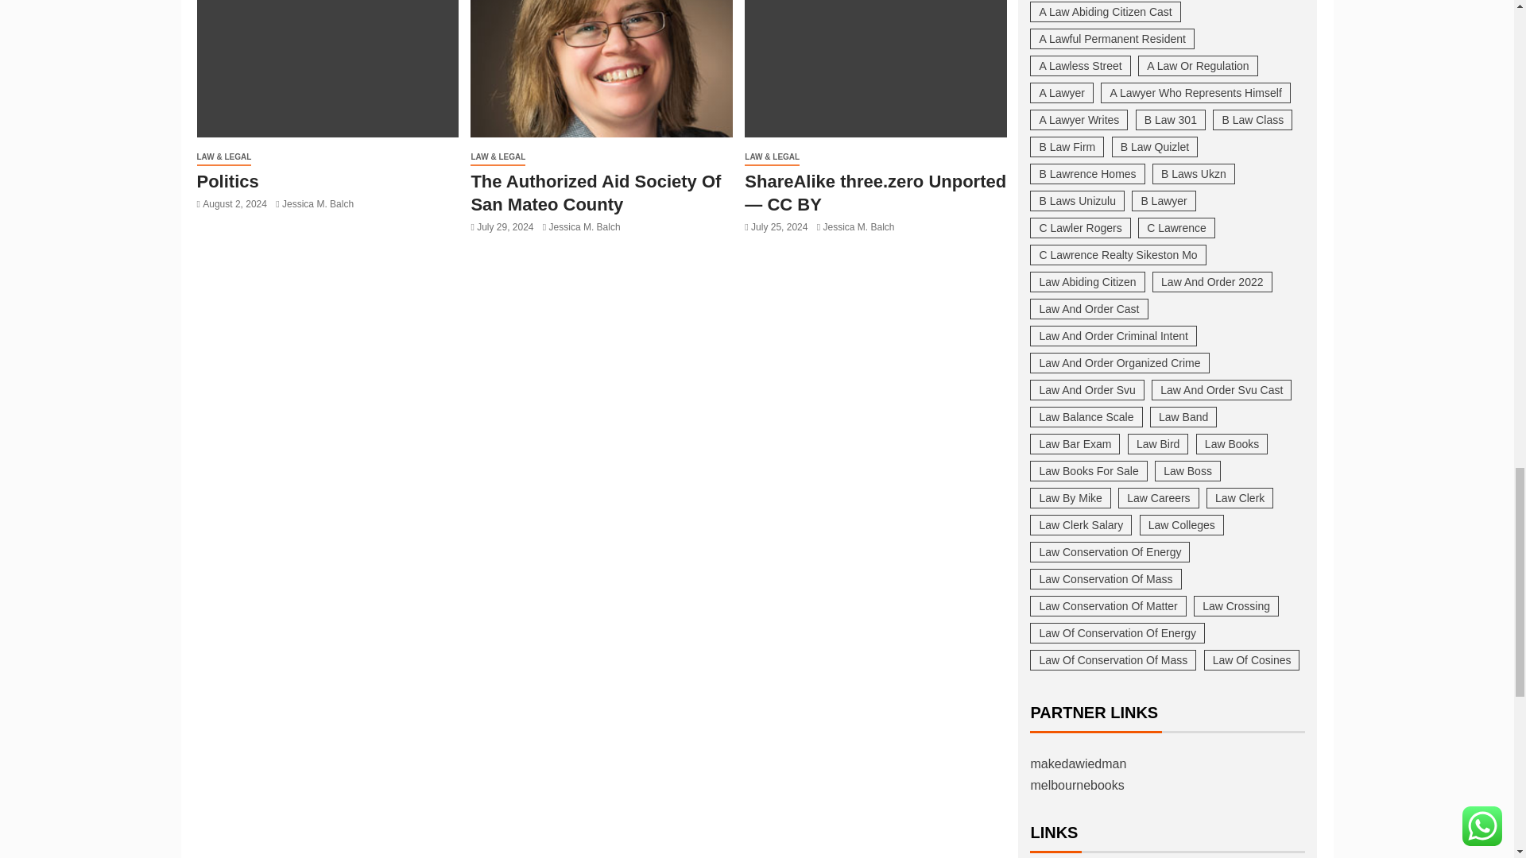  I want to click on Politics, so click(327, 68).